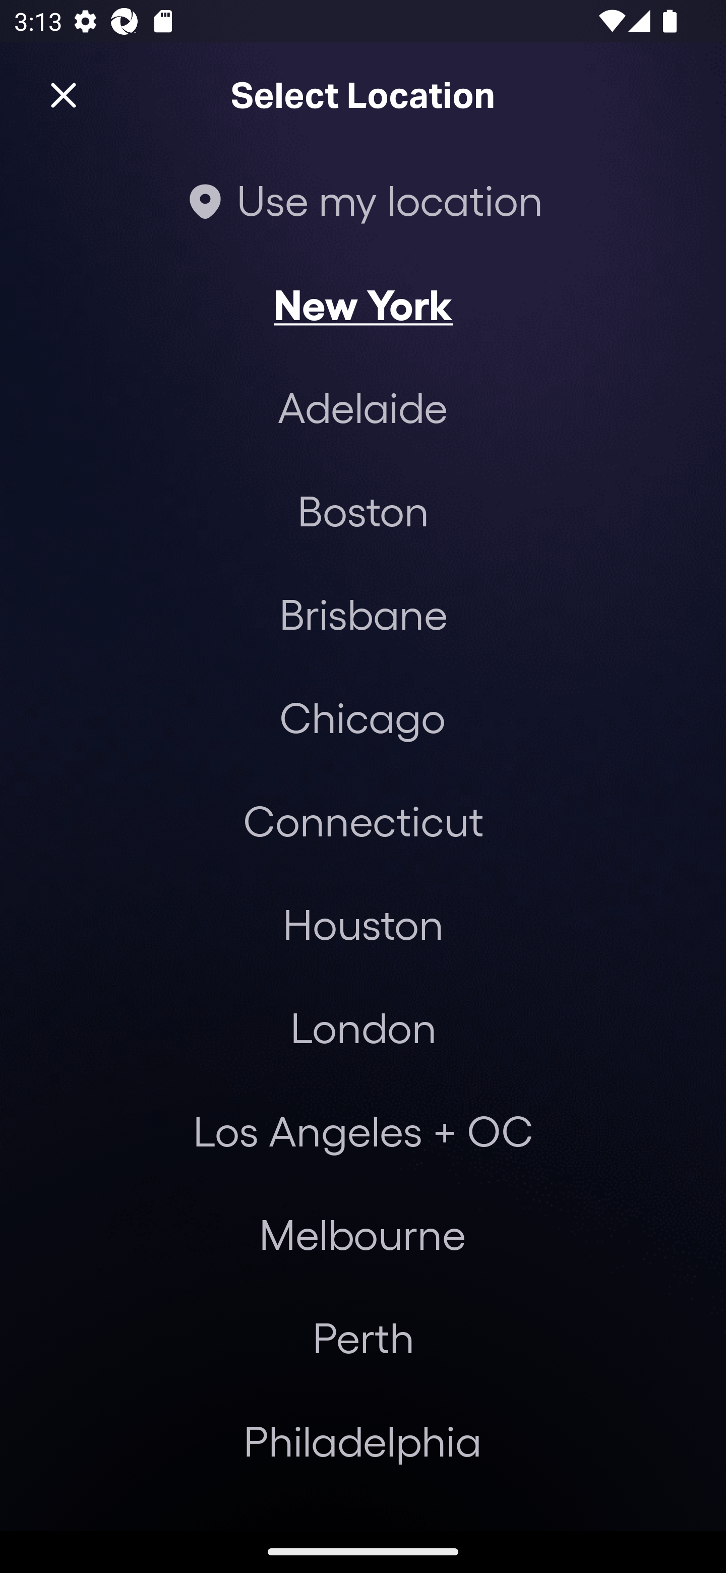  Describe the element at coordinates (362, 1234) in the screenshot. I see `Melbourne` at that location.